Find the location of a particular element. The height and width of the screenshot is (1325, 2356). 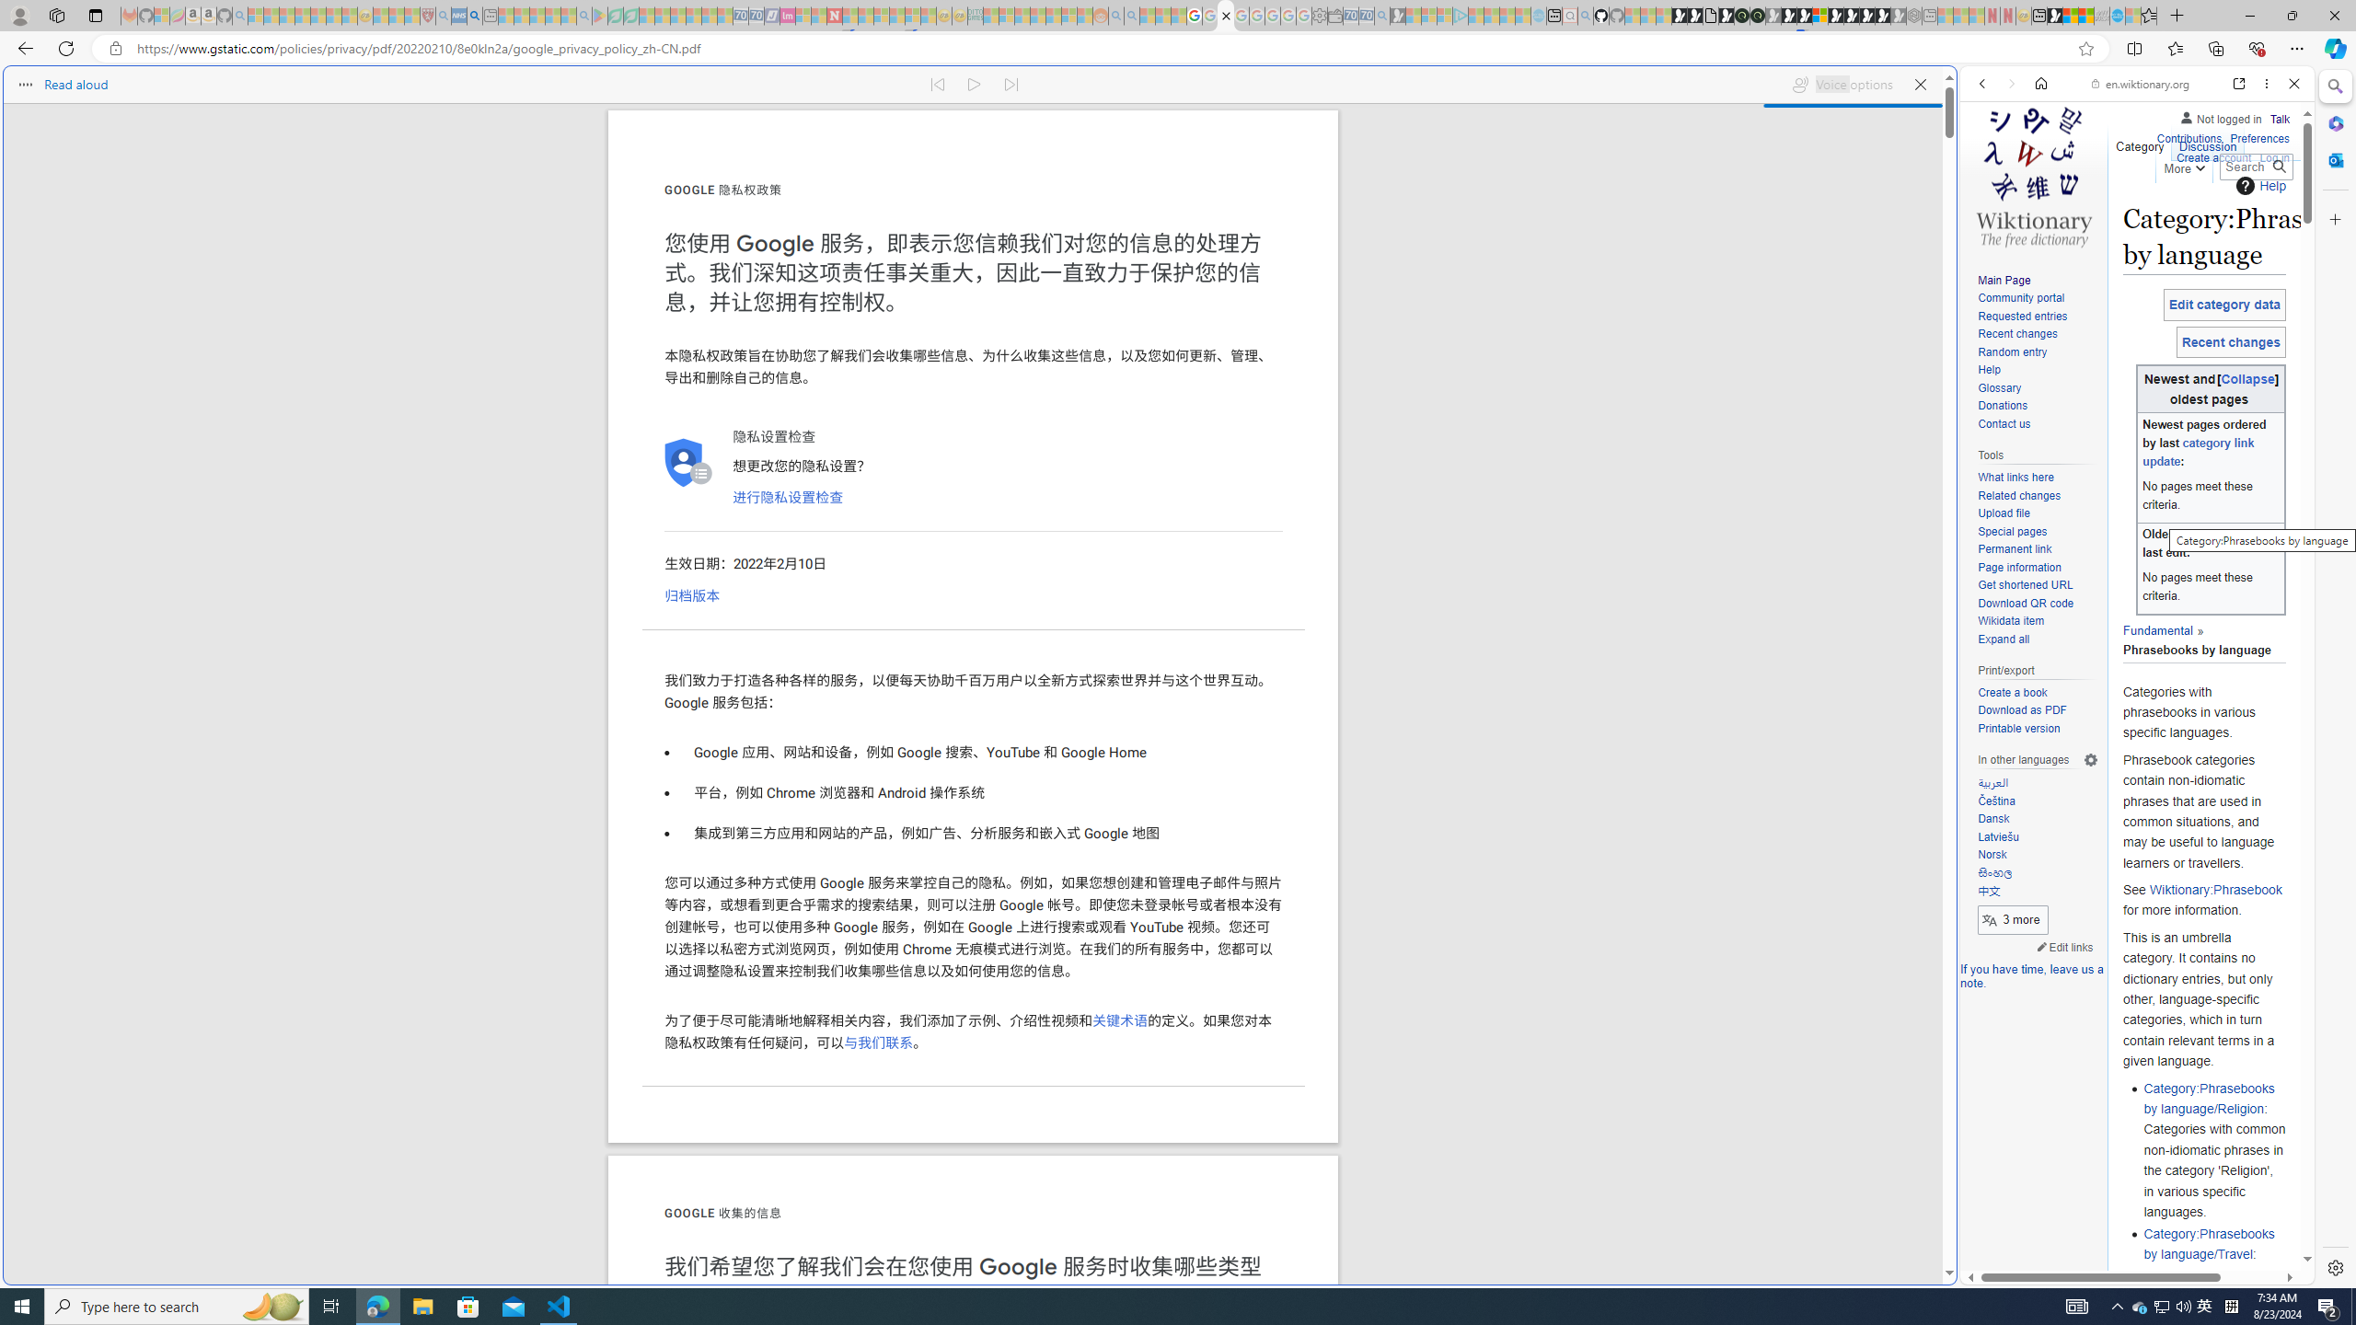

Create account is located at coordinates (2212, 156).